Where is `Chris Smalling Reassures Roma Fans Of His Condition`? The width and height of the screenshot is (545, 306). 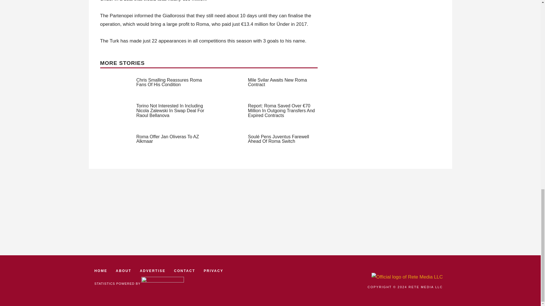
Chris Smalling Reassures Roma Fans Of His Condition is located at coordinates (169, 82).